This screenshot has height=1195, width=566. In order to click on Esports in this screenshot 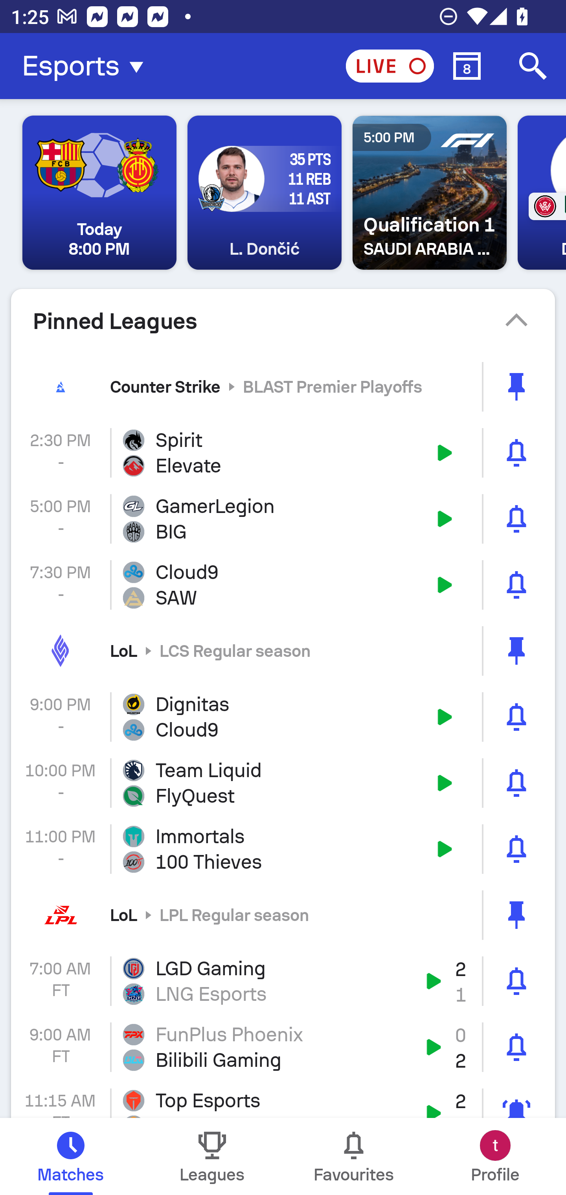, I will do `click(87, 66)`.